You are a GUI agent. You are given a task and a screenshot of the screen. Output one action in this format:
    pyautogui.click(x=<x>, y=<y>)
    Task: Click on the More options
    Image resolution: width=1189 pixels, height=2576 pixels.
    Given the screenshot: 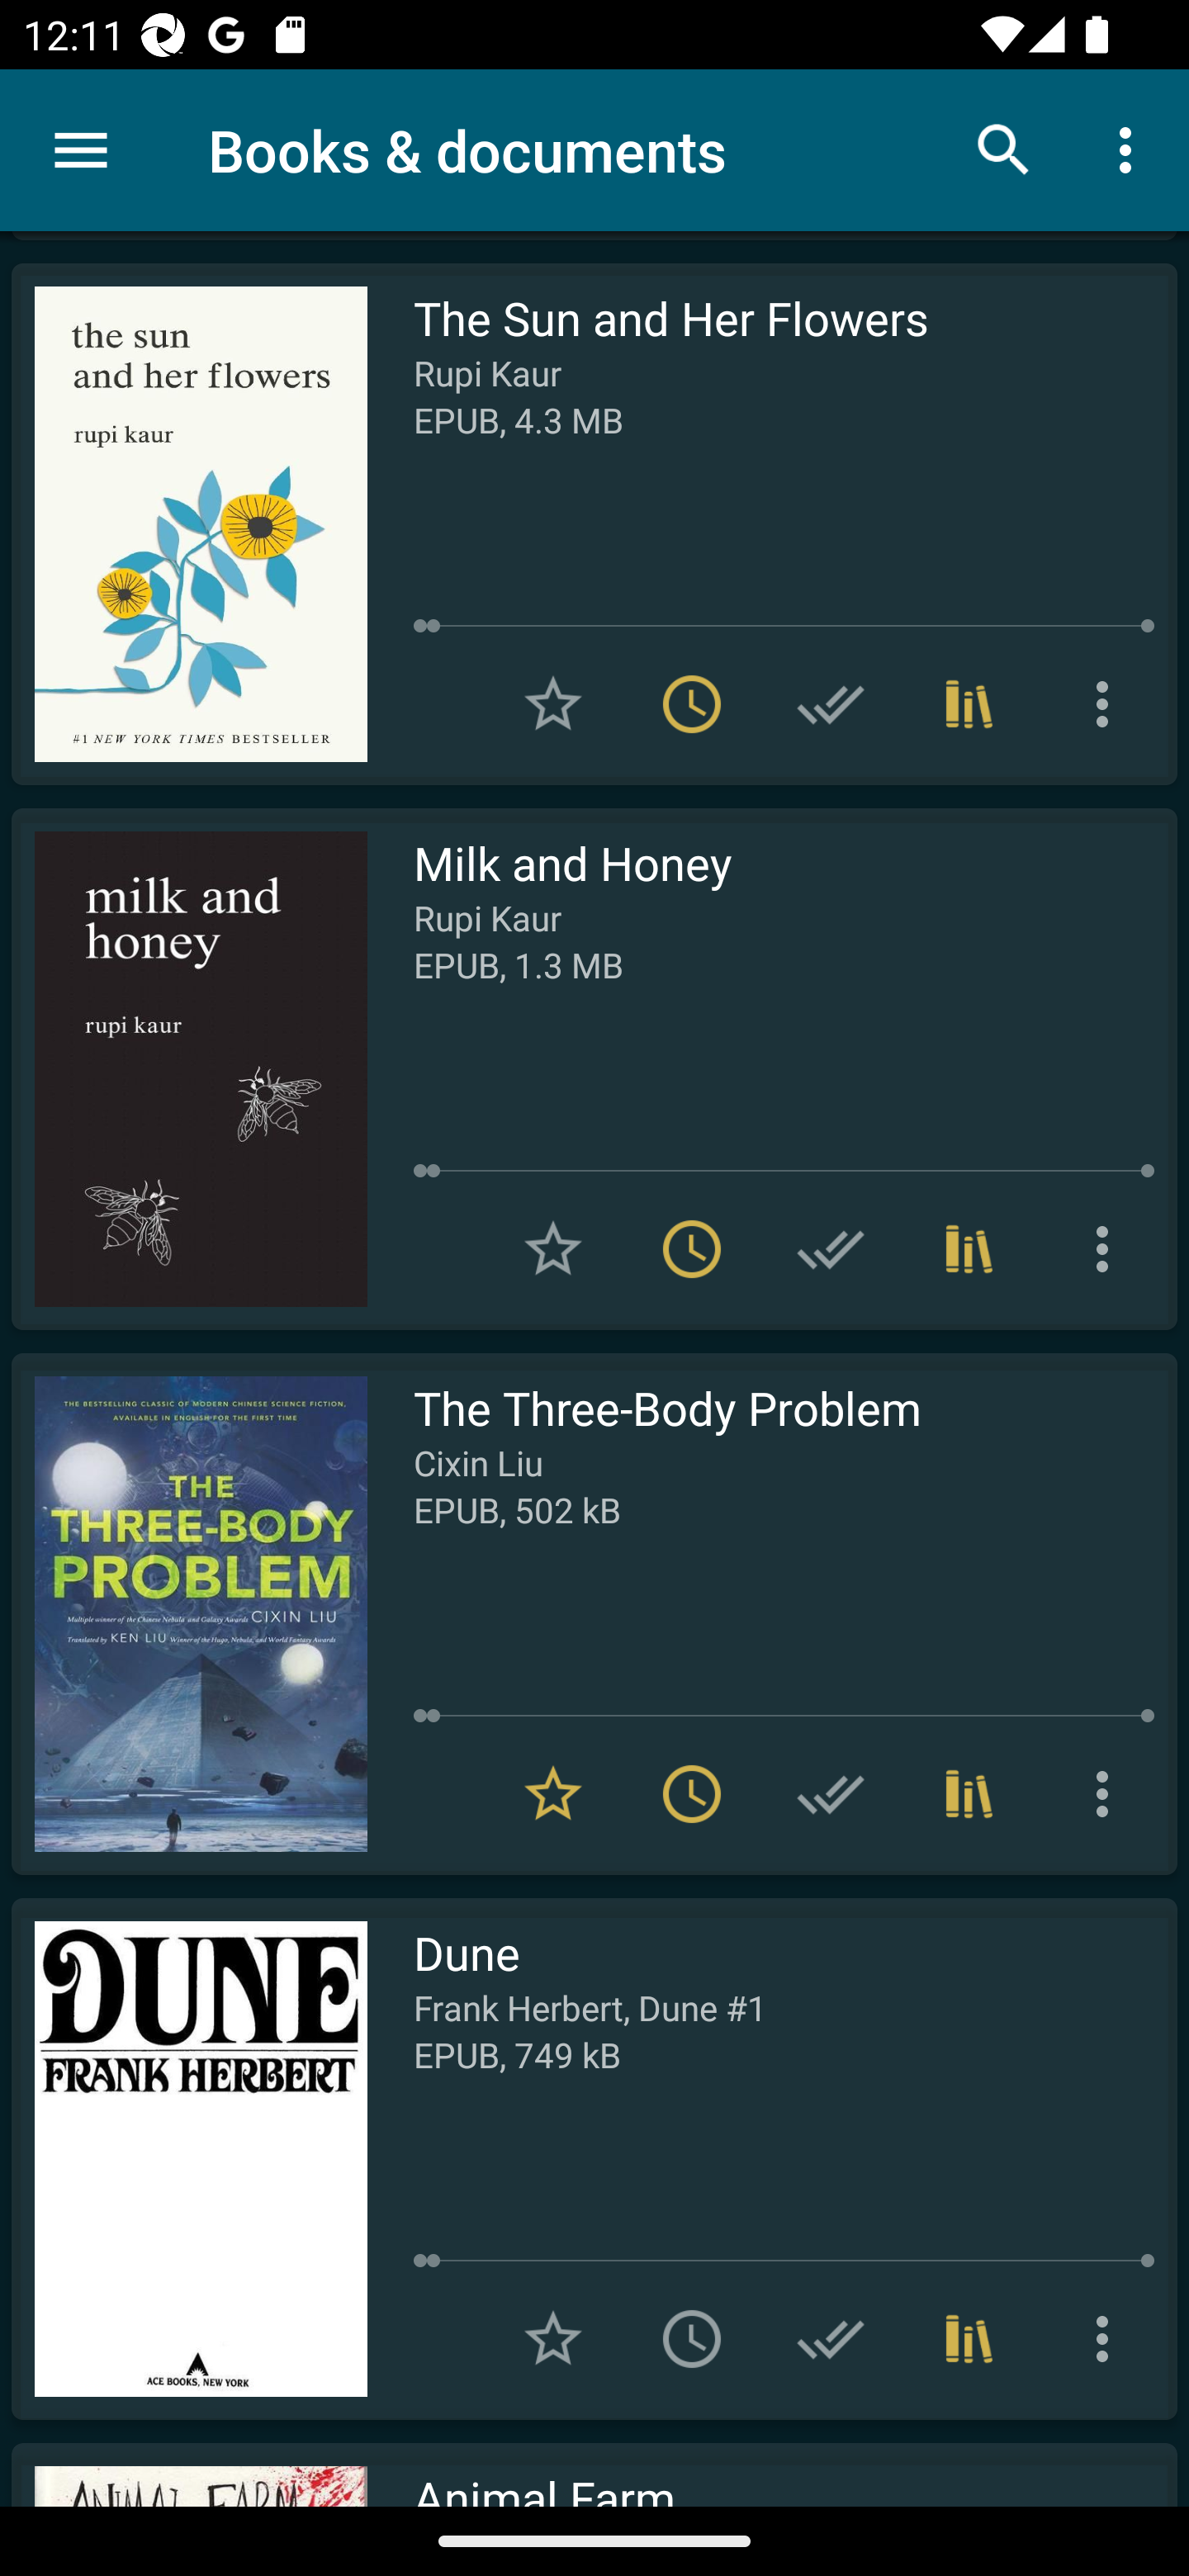 What is the action you would take?
    pyautogui.click(x=1108, y=1248)
    